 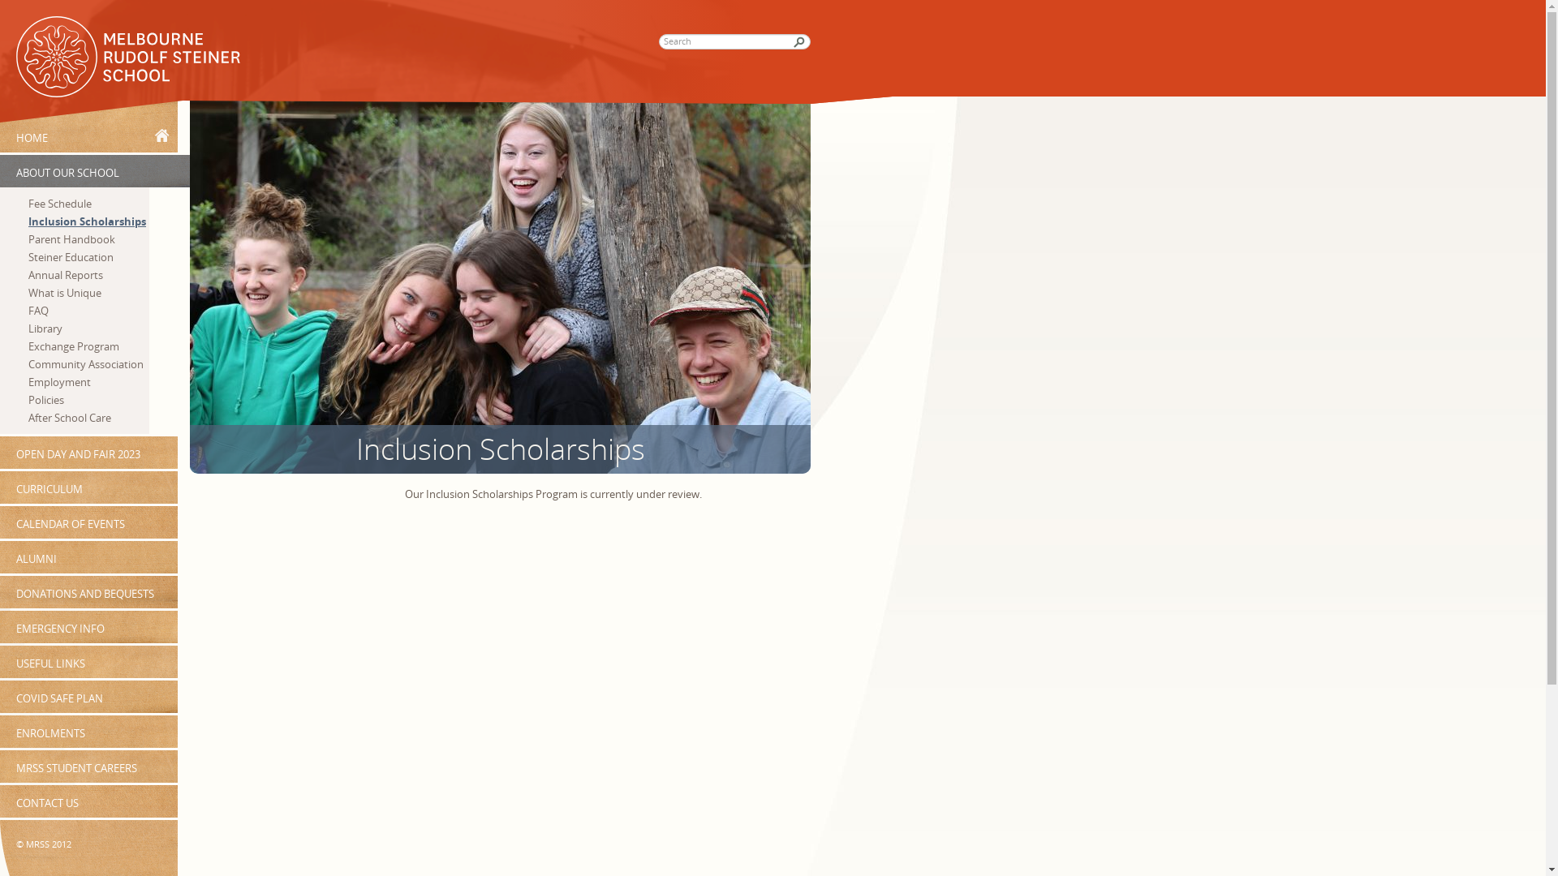 I want to click on Inclusion Scholarships, so click(x=500, y=449).